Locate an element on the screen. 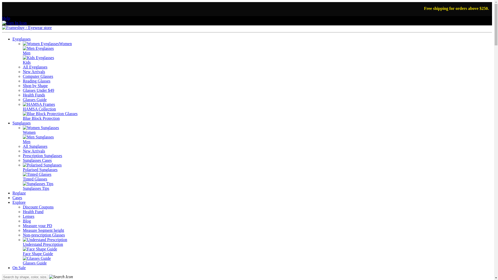  Eyeglasses is located at coordinates (21, 39).